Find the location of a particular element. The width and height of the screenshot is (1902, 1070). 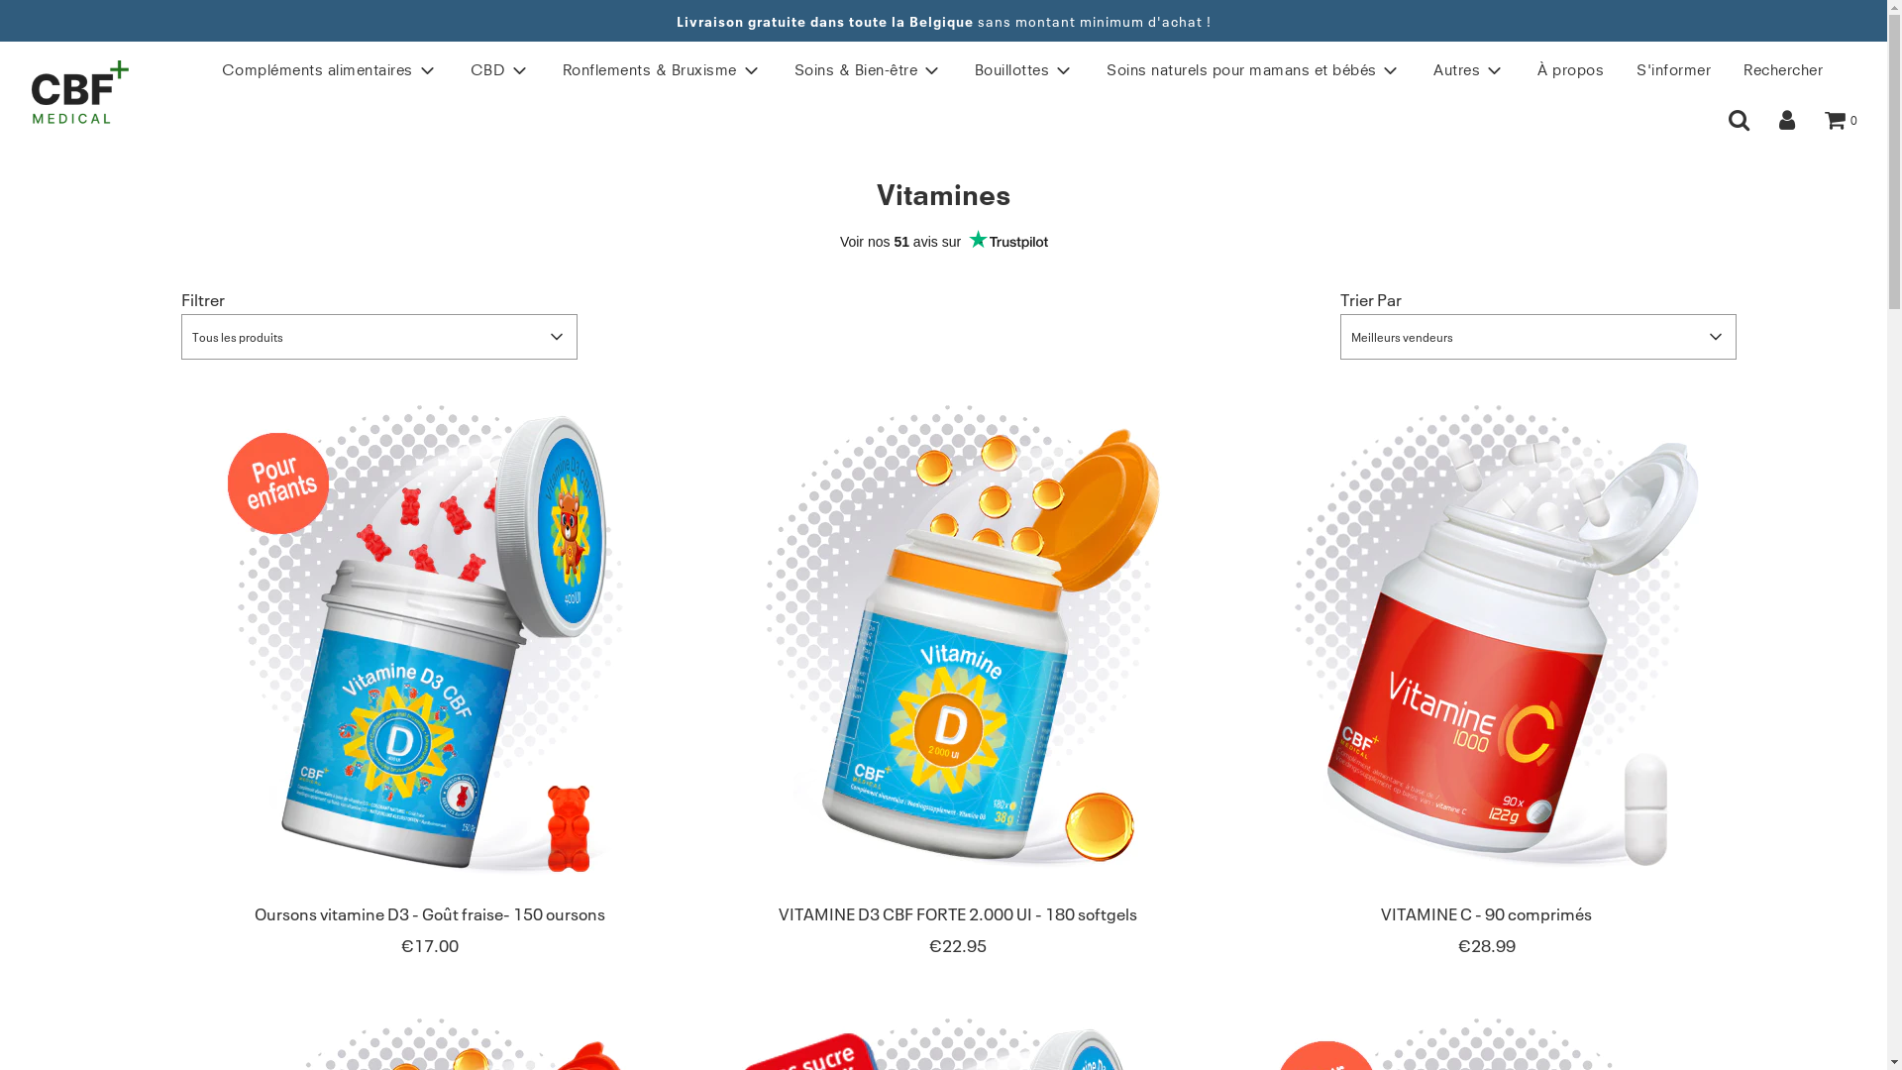

VITAMINE D3 CBF FORTE 2.000 UI - 180 softgels is located at coordinates (959, 637).